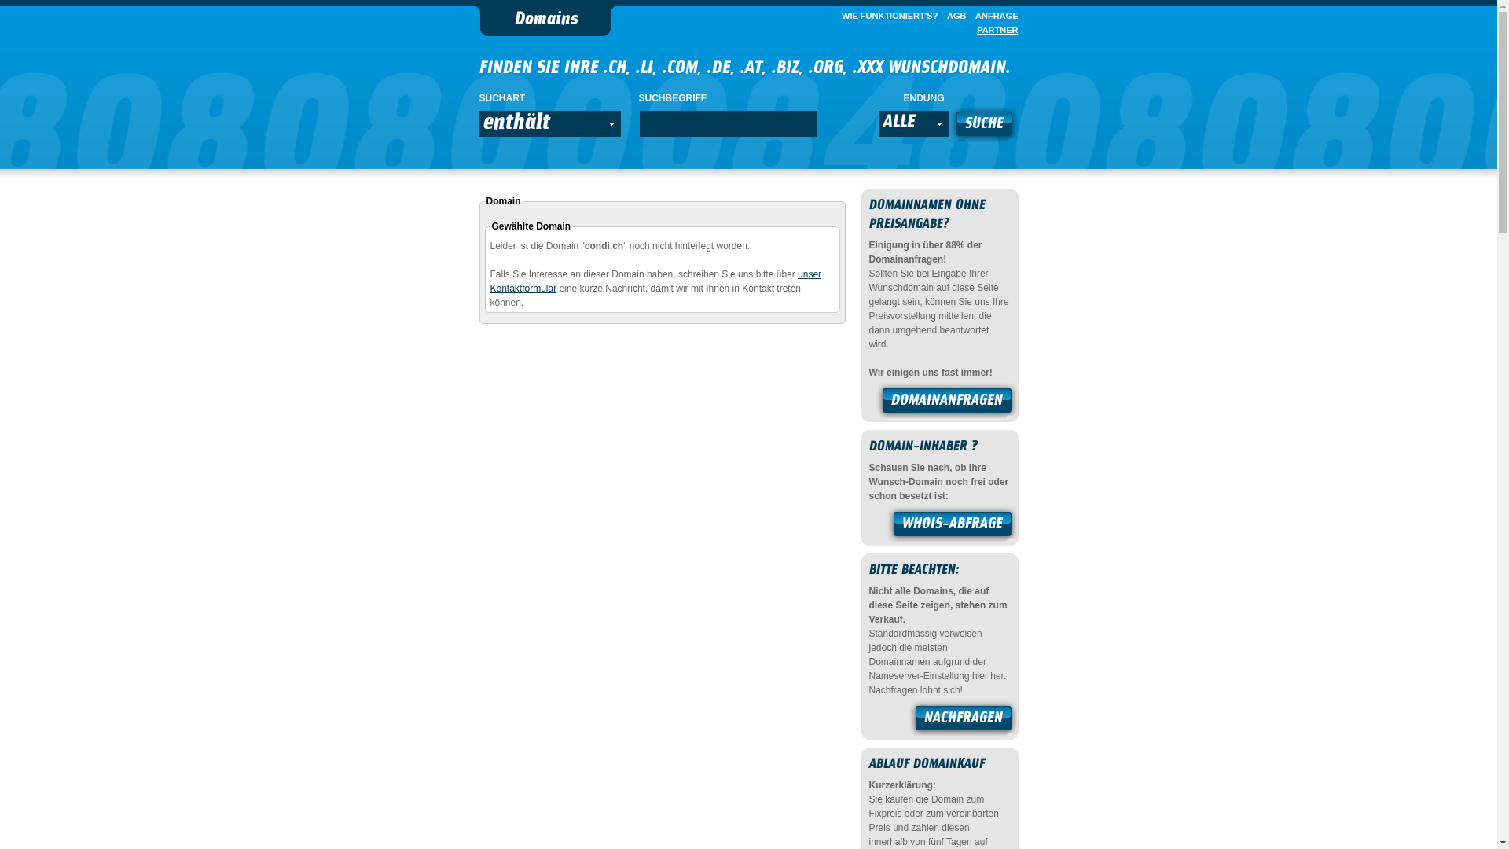  Describe the element at coordinates (656, 281) in the screenshot. I see `unser Kontaktformular` at that location.